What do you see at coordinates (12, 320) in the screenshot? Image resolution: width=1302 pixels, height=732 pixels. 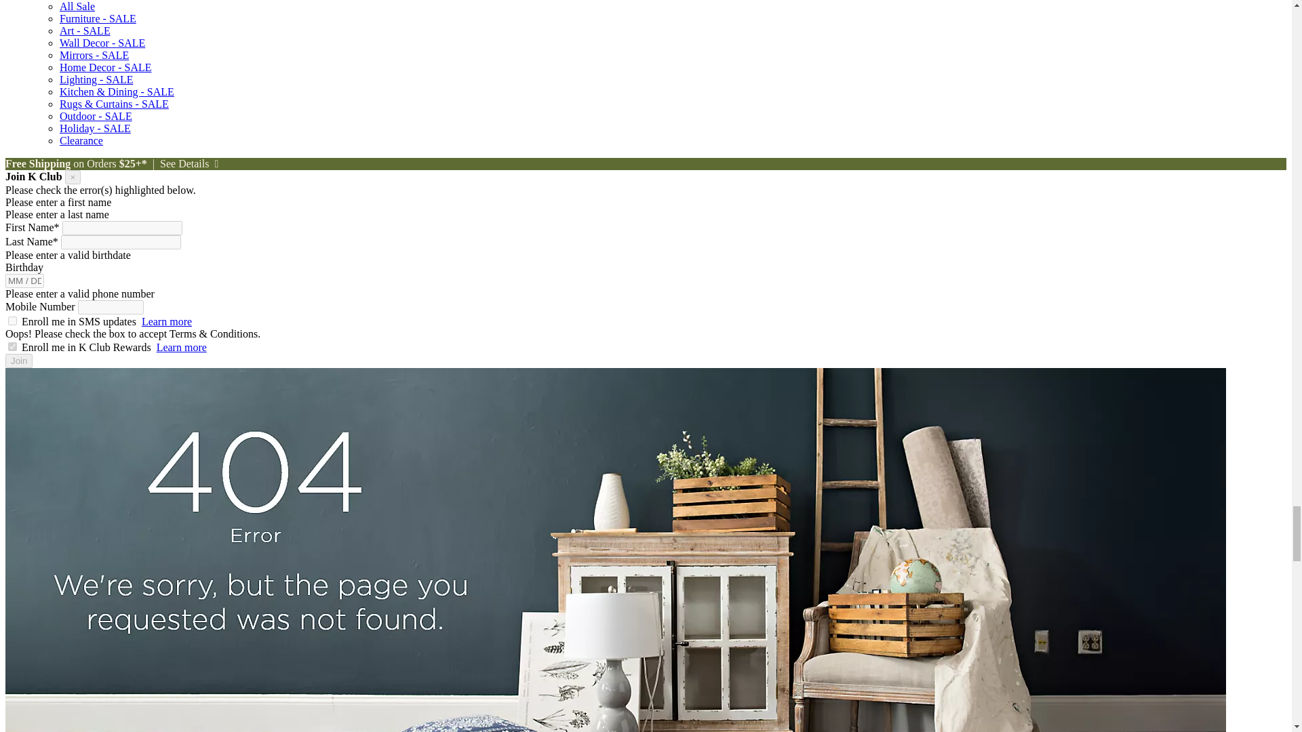 I see `on` at bounding box center [12, 320].